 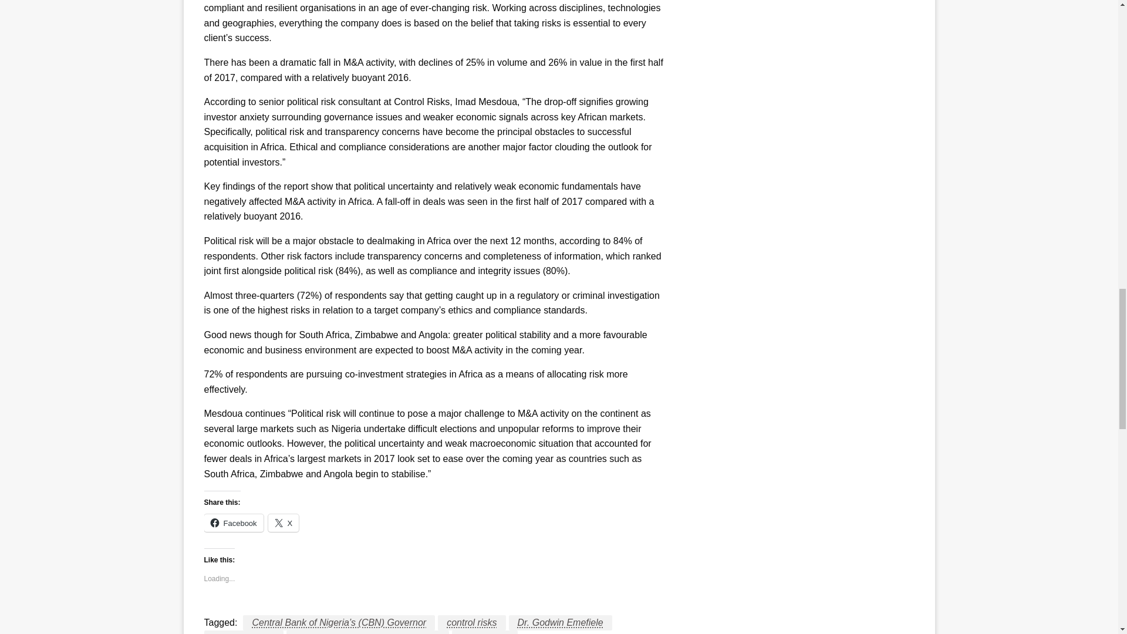 I want to click on X, so click(x=284, y=522).